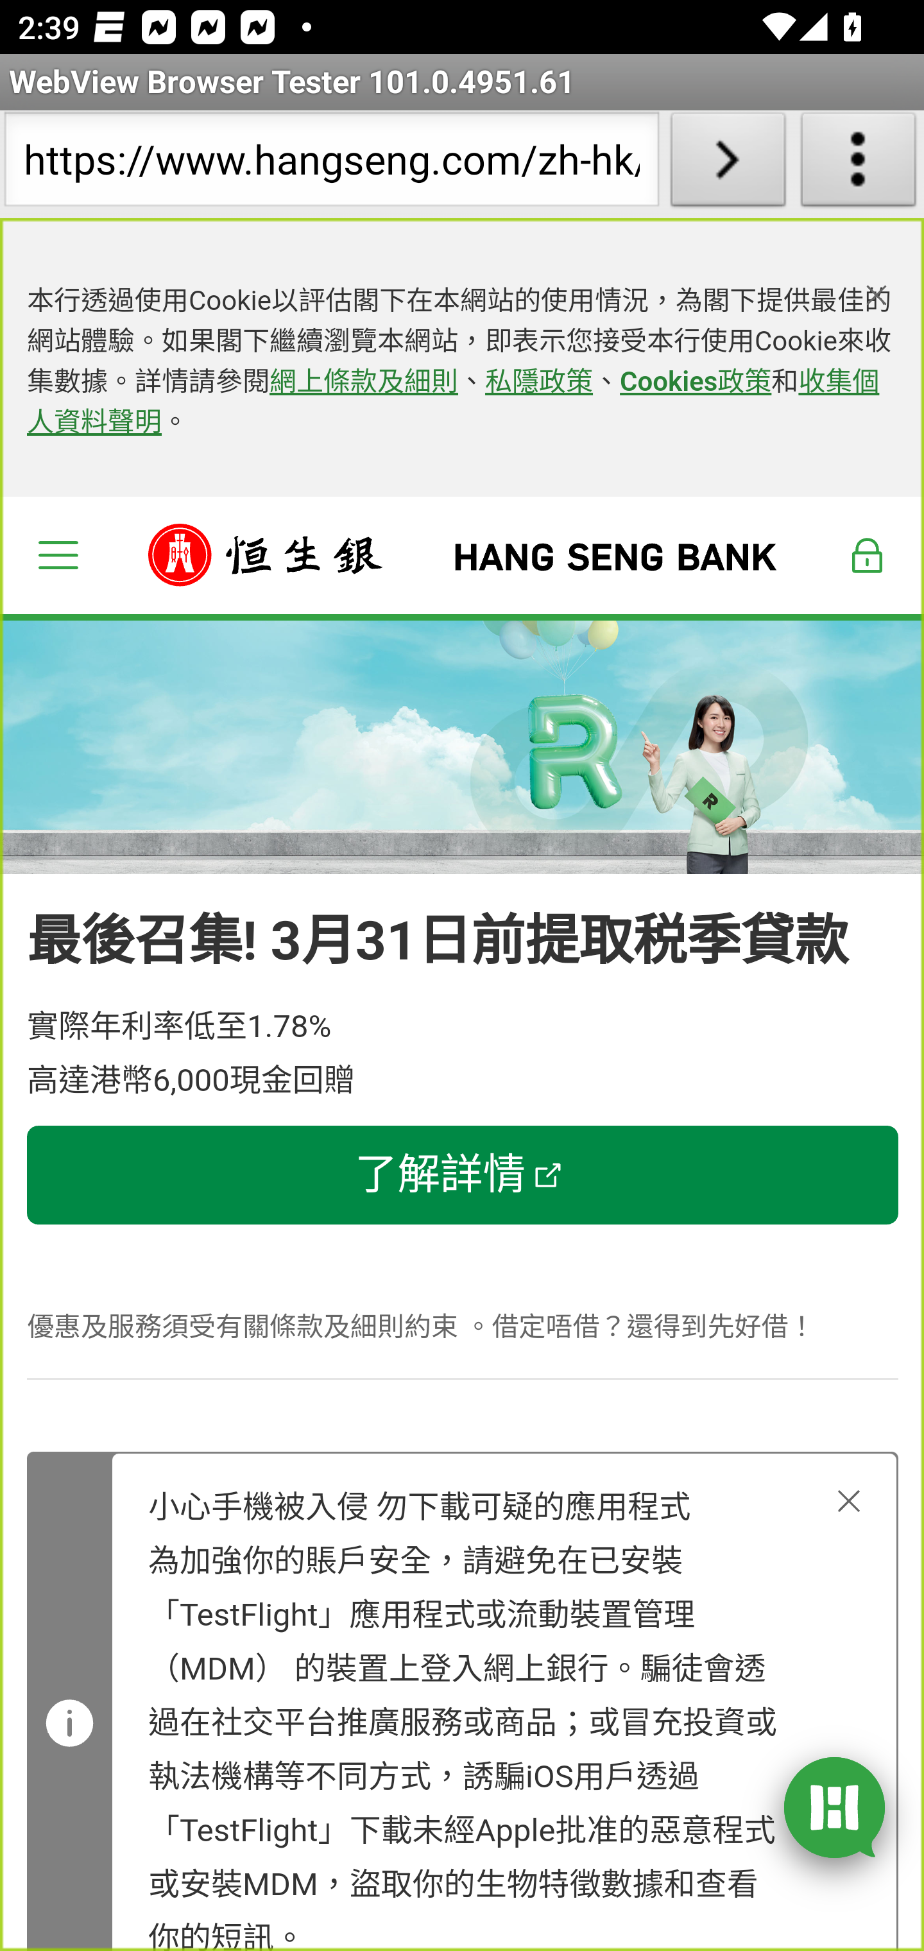 The height and width of the screenshot is (1951, 924). Describe the element at coordinates (58, 554) in the screenshot. I see `選單` at that location.